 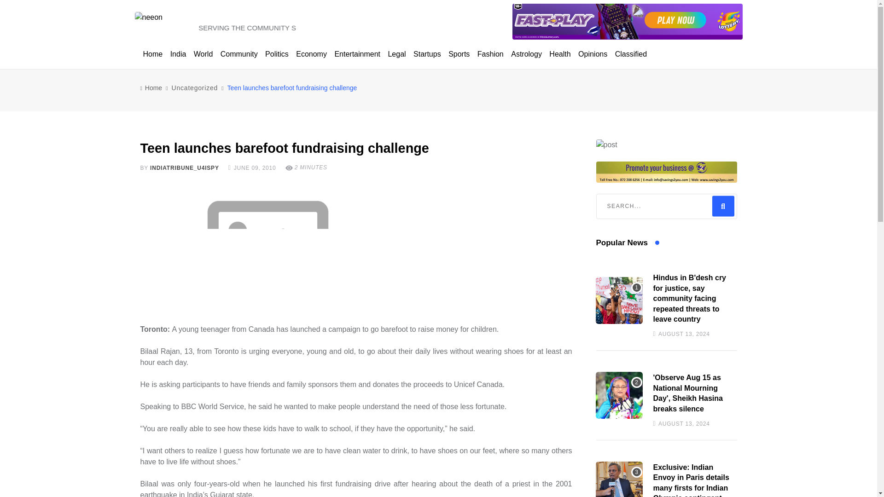 I want to click on Politics, so click(x=277, y=54).